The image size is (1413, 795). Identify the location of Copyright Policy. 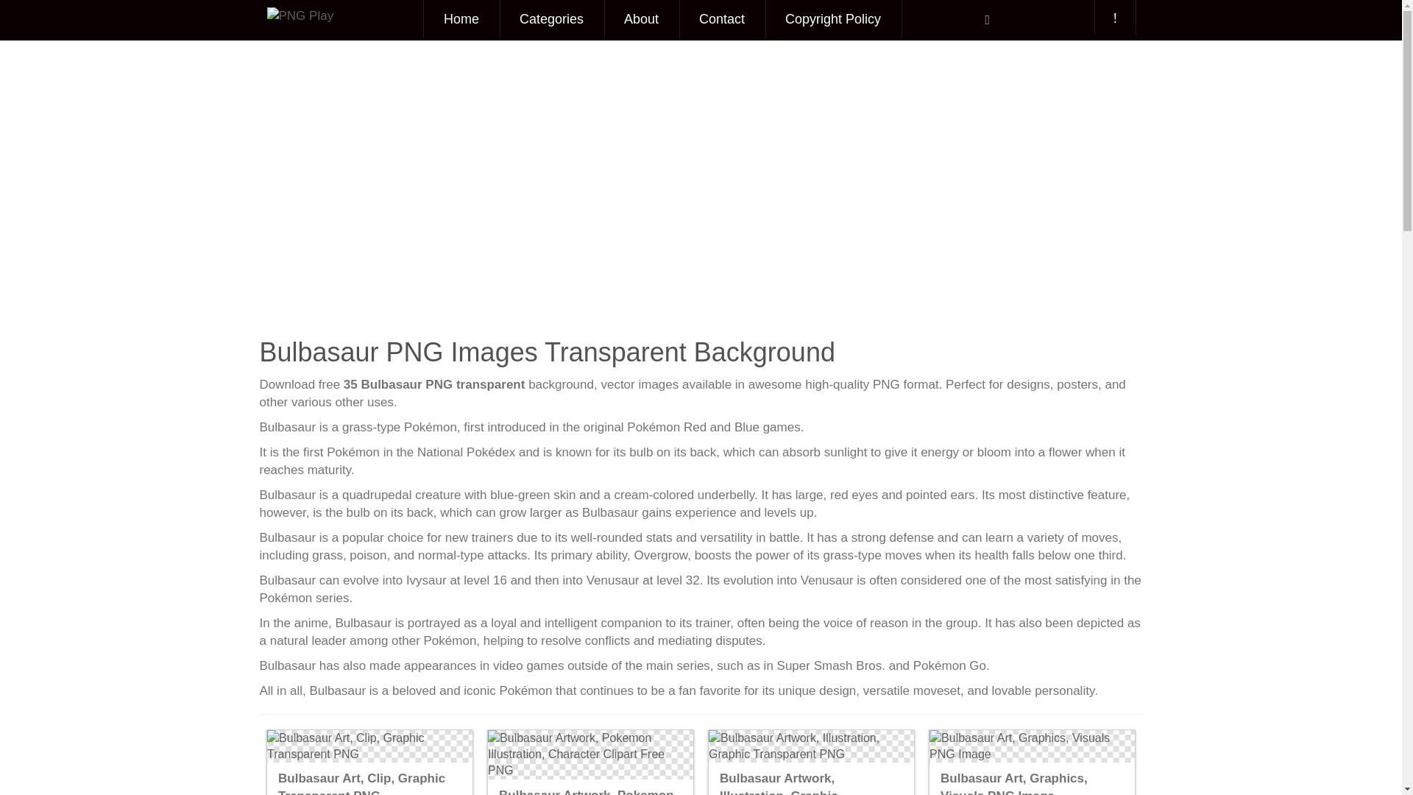
(833, 19).